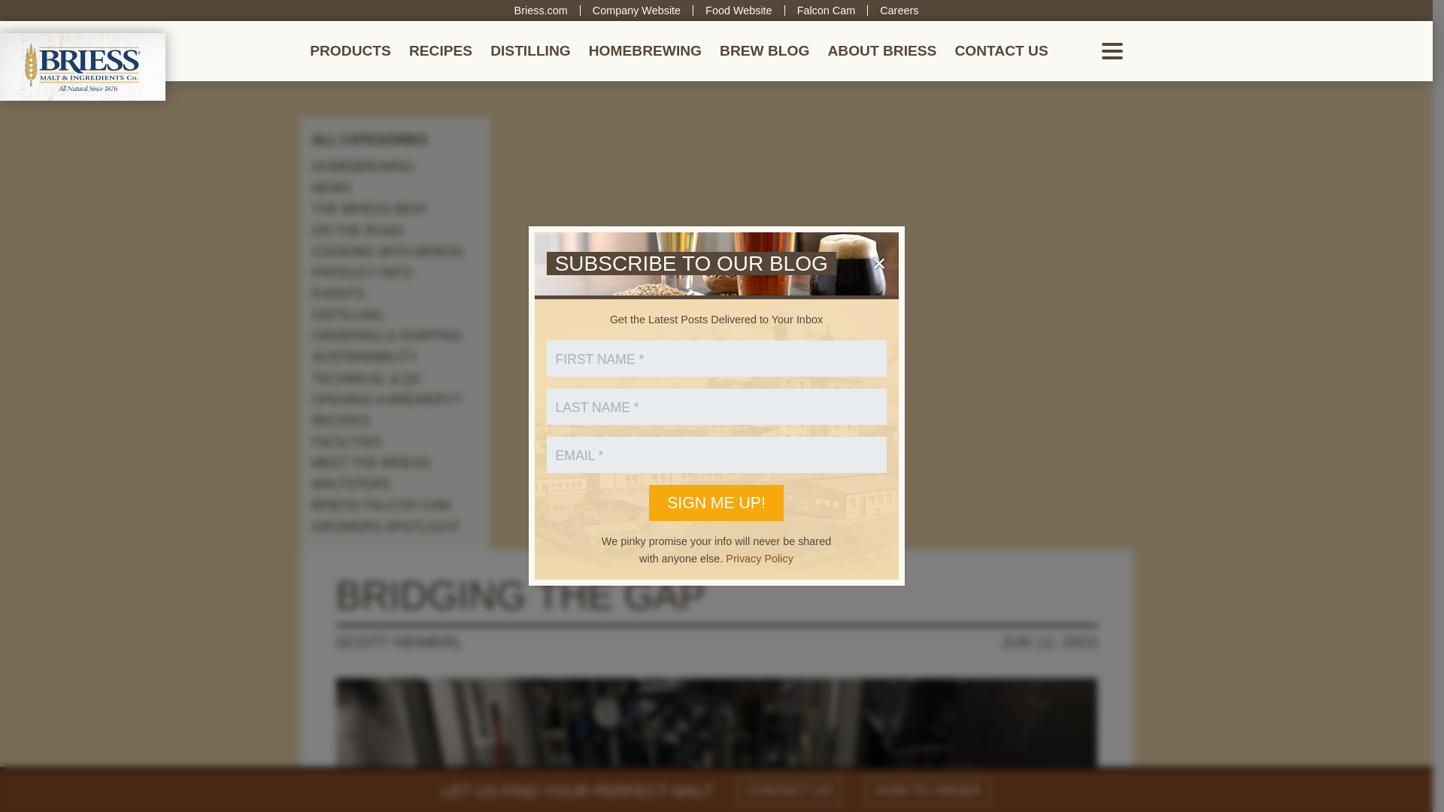 Image resolution: width=1444 pixels, height=812 pixels. What do you see at coordinates (530, 51) in the screenshot?
I see `DISTILLING` at bounding box center [530, 51].